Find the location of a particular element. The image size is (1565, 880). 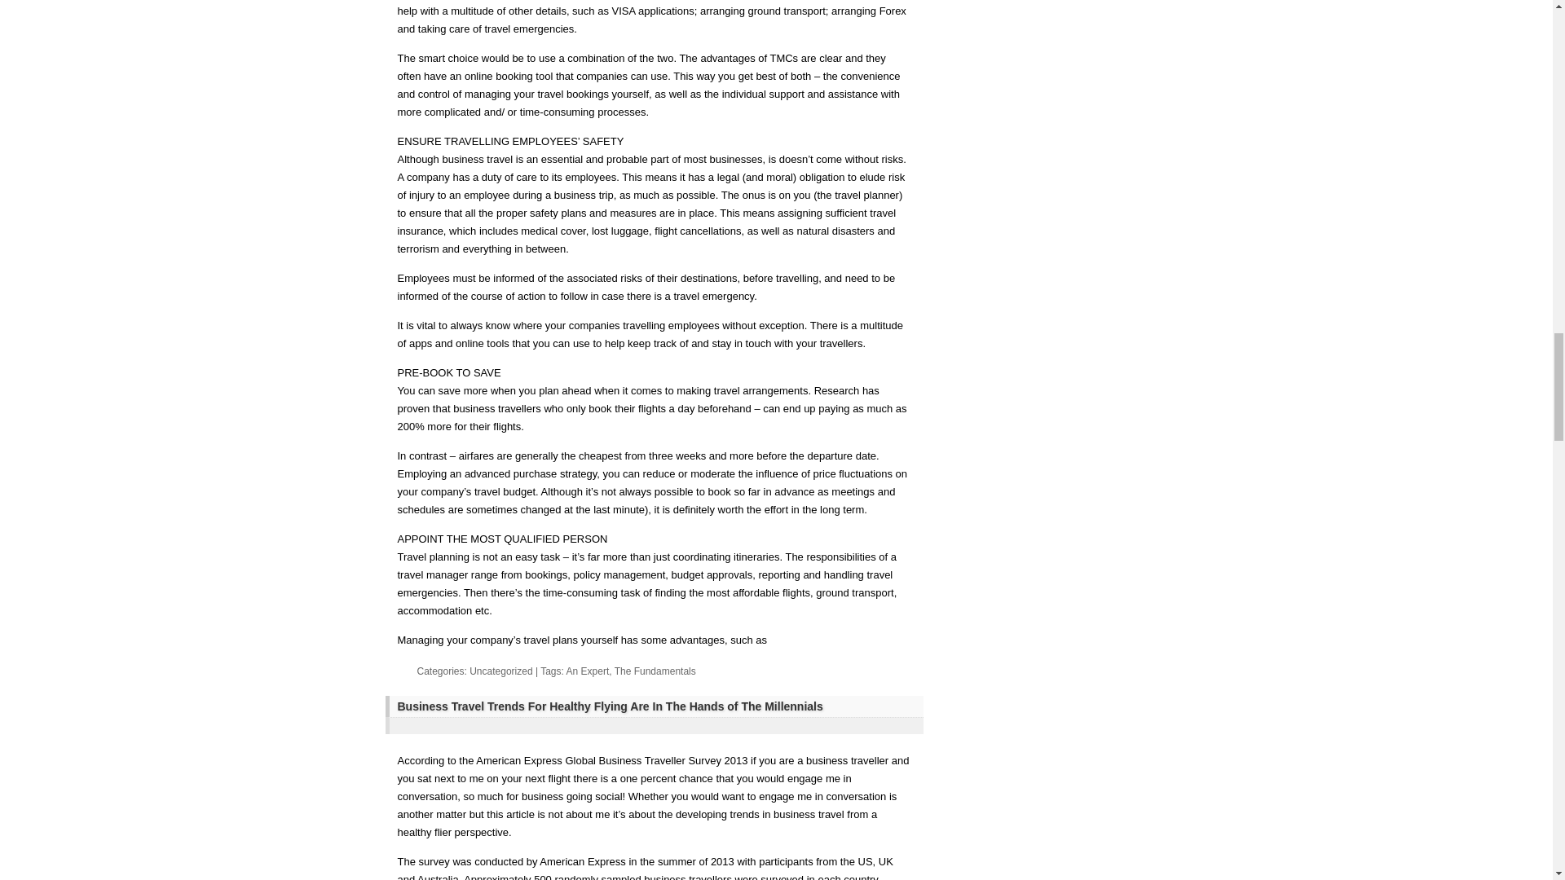

An Expert is located at coordinates (589, 671).